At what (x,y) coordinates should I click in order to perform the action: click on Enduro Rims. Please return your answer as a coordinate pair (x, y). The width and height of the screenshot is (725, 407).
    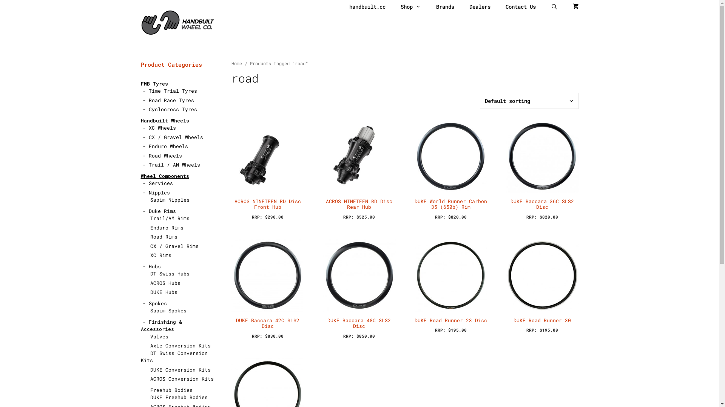
    Looking at the image, I should click on (167, 227).